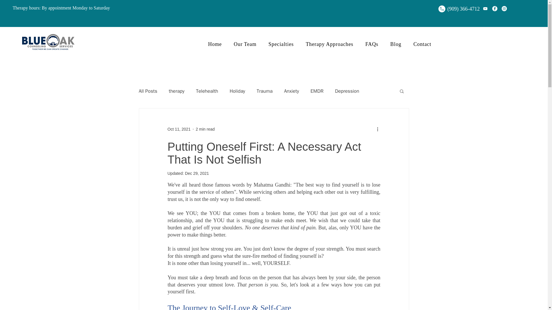 This screenshot has width=552, height=310. What do you see at coordinates (329, 44) in the screenshot?
I see `Therapy Approaches` at bounding box center [329, 44].